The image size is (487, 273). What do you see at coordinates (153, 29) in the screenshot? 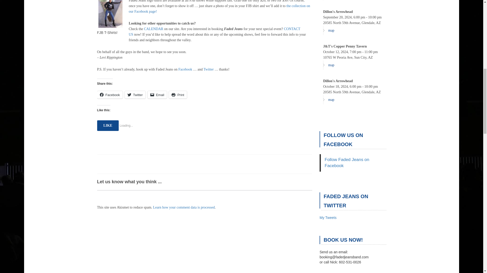
I see `Calendar` at bounding box center [153, 29].